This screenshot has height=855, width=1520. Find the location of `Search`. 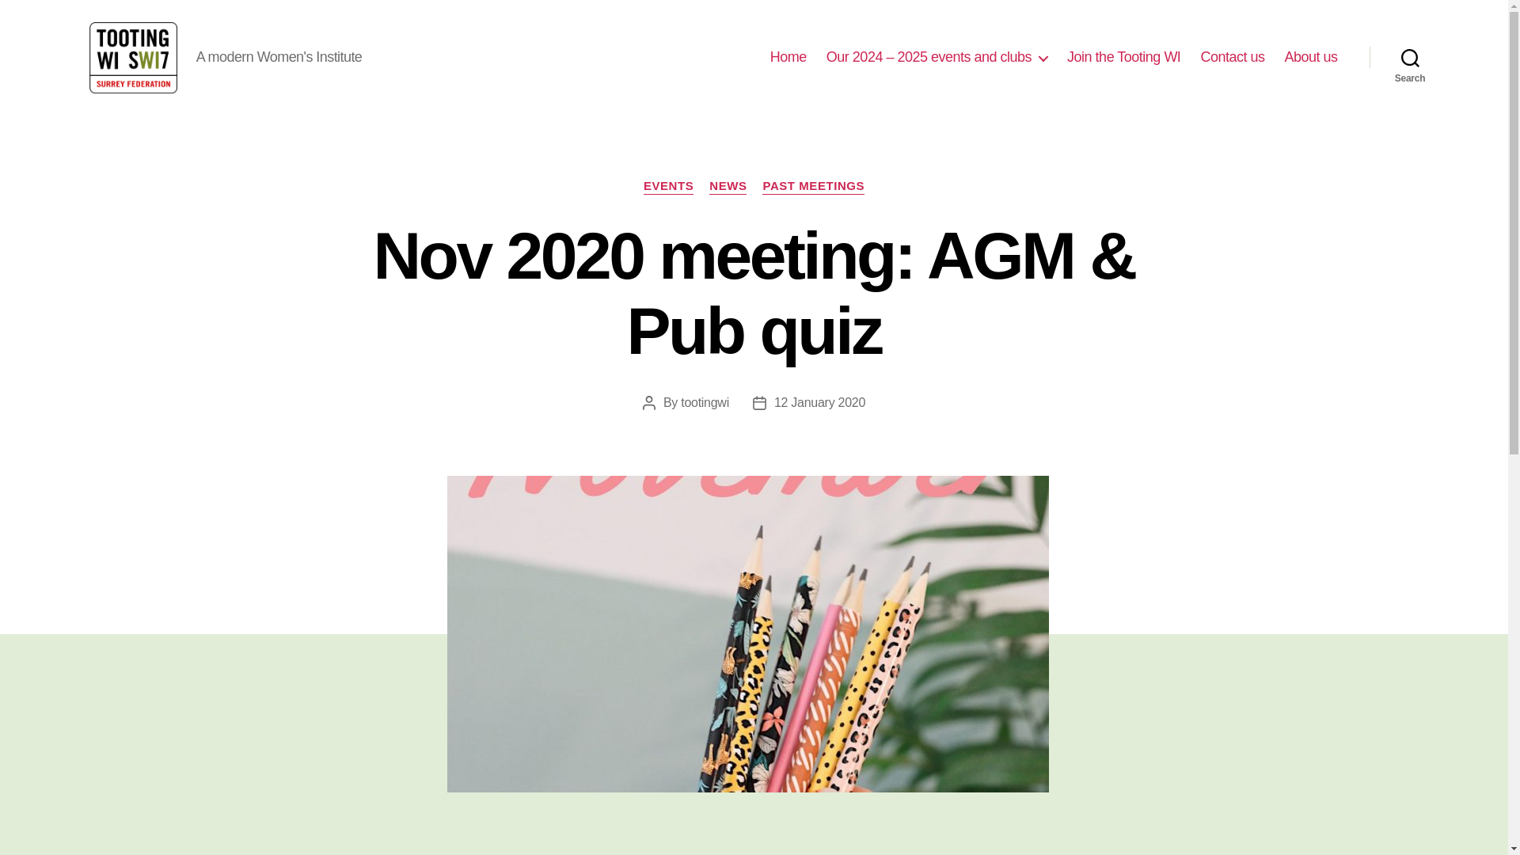

Search is located at coordinates (1410, 57).